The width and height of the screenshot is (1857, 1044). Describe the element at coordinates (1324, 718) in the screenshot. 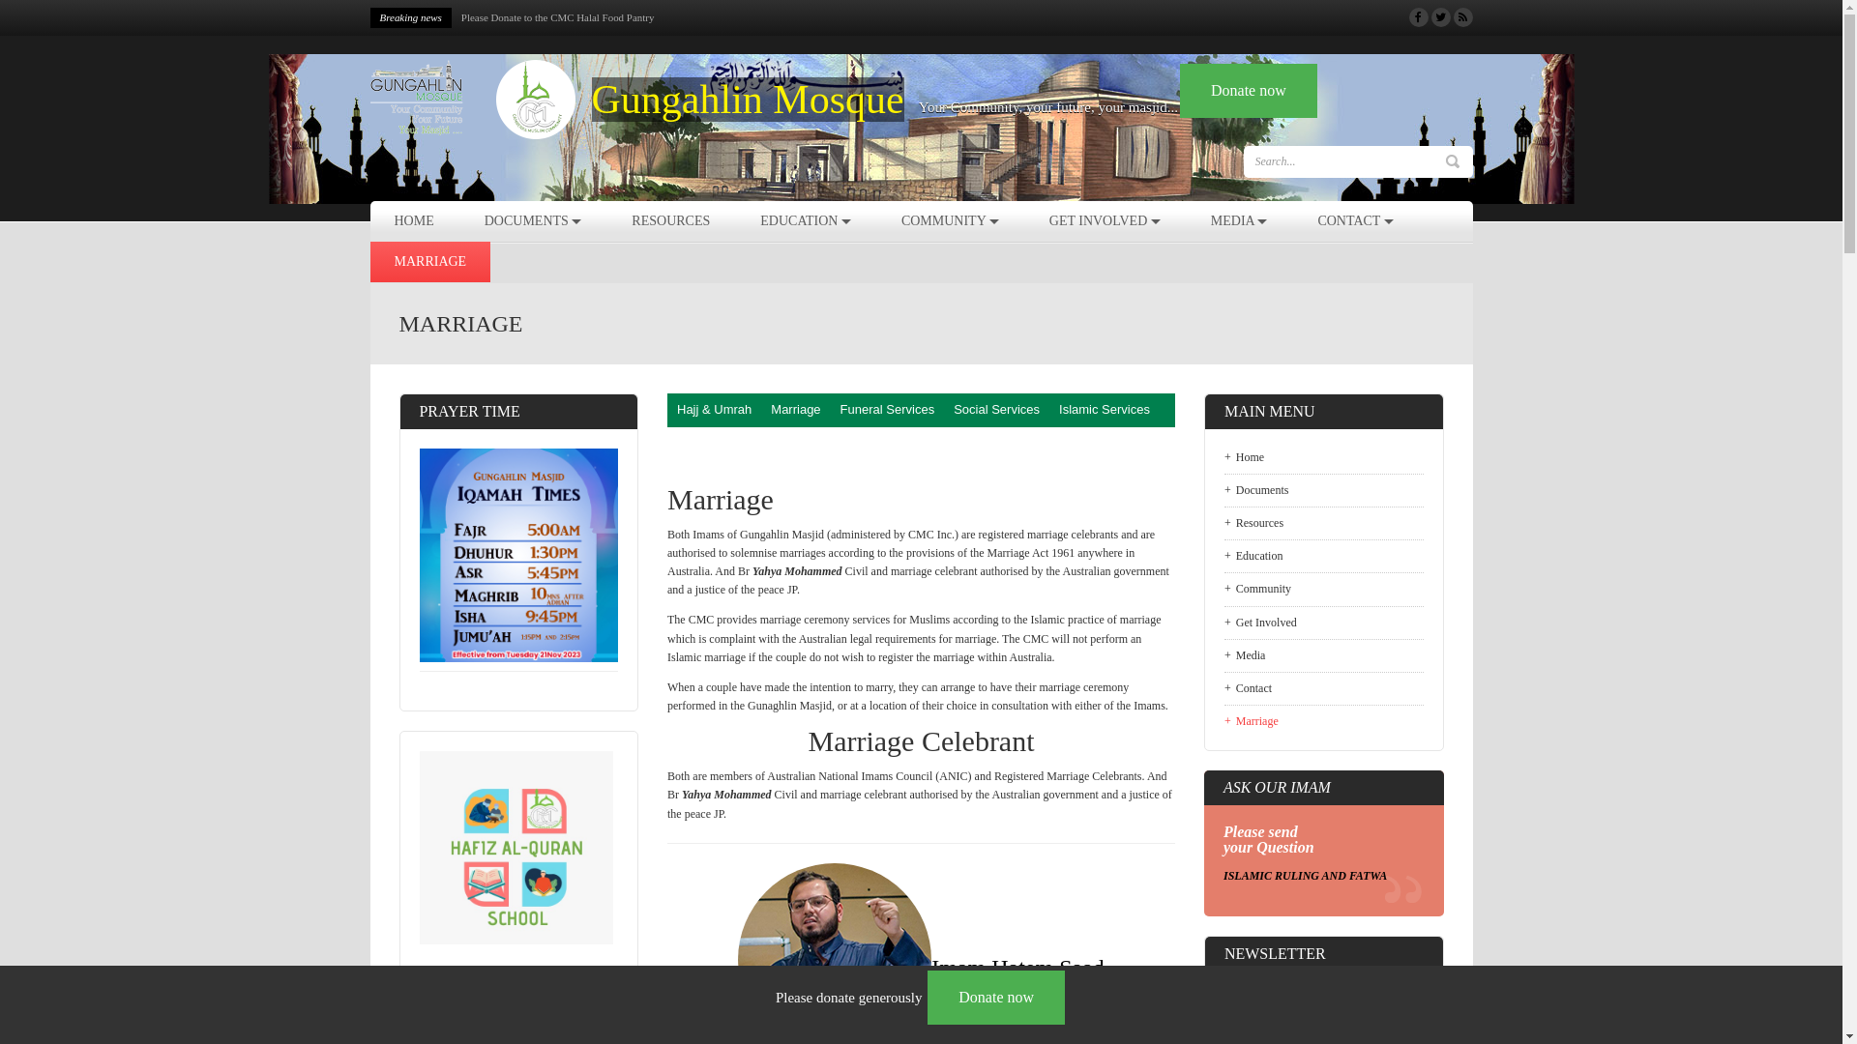

I see `Marriage` at that location.